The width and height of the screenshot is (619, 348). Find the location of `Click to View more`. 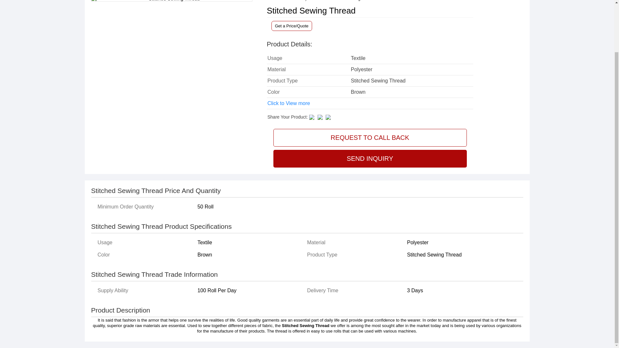

Click to View more is located at coordinates (289, 103).